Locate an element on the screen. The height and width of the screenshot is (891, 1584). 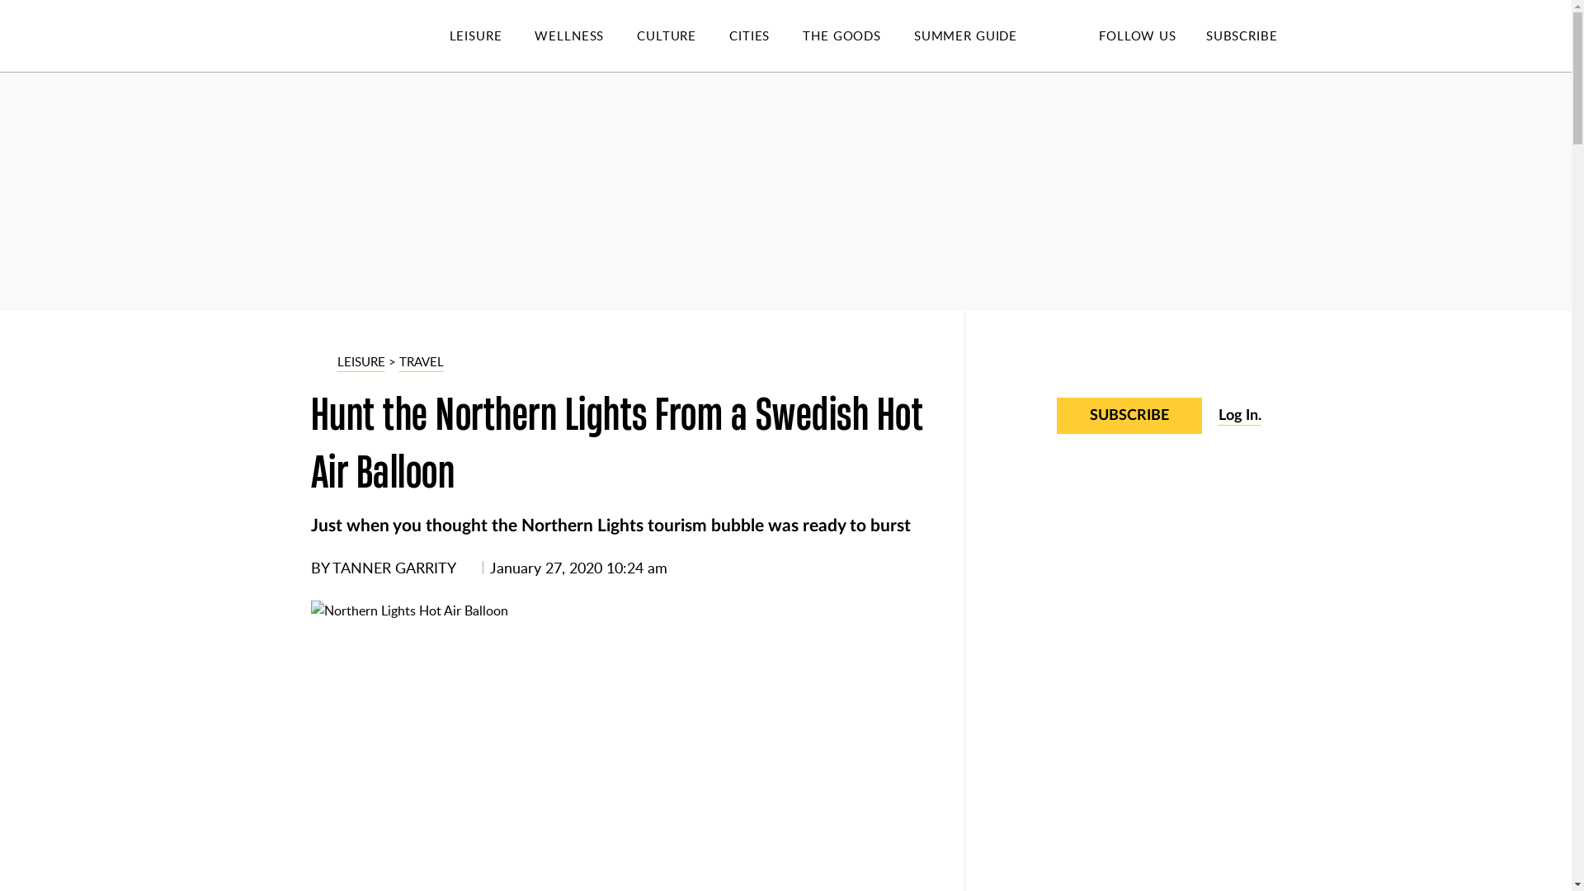
CITIES is located at coordinates (766, 36).